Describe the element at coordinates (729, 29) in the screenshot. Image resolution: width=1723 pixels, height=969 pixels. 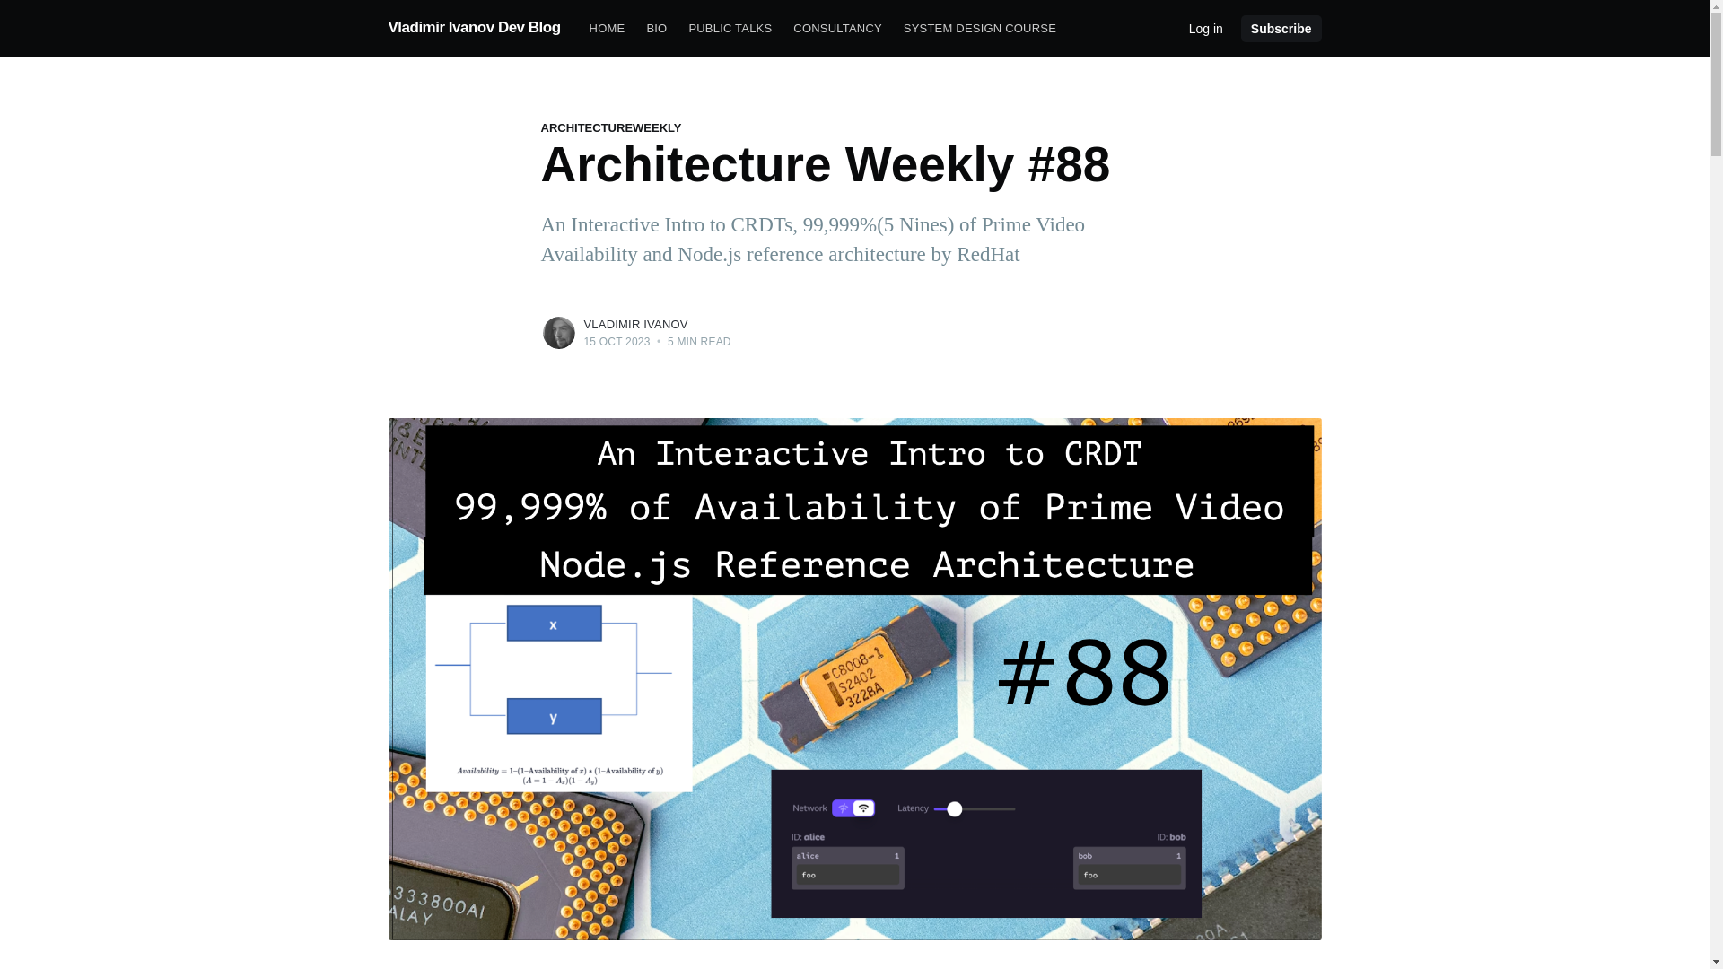
I see `PUBLIC TALKS` at that location.